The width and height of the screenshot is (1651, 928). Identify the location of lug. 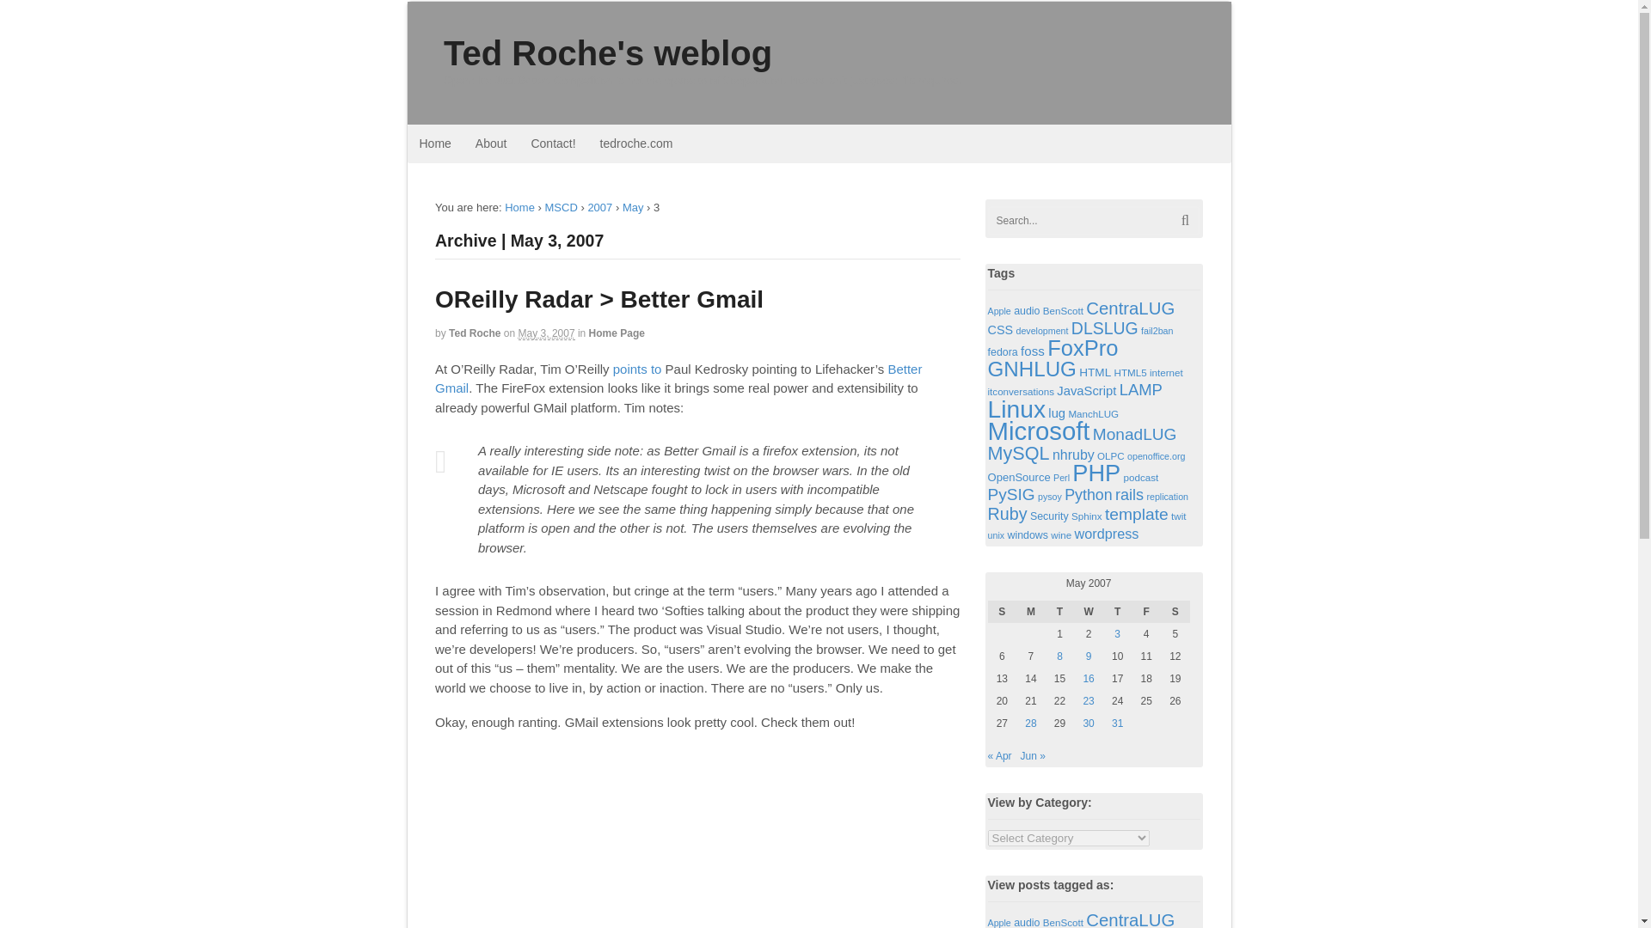
(1056, 413).